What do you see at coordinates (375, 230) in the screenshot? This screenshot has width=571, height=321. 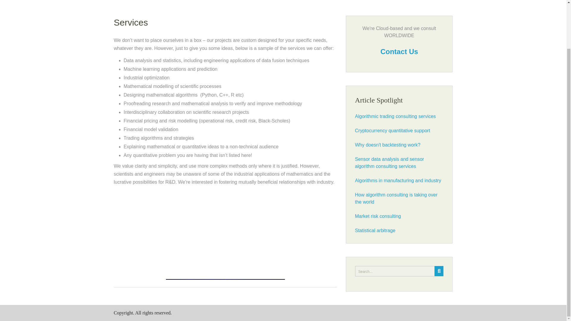 I see `Statistical arbitrage` at bounding box center [375, 230].